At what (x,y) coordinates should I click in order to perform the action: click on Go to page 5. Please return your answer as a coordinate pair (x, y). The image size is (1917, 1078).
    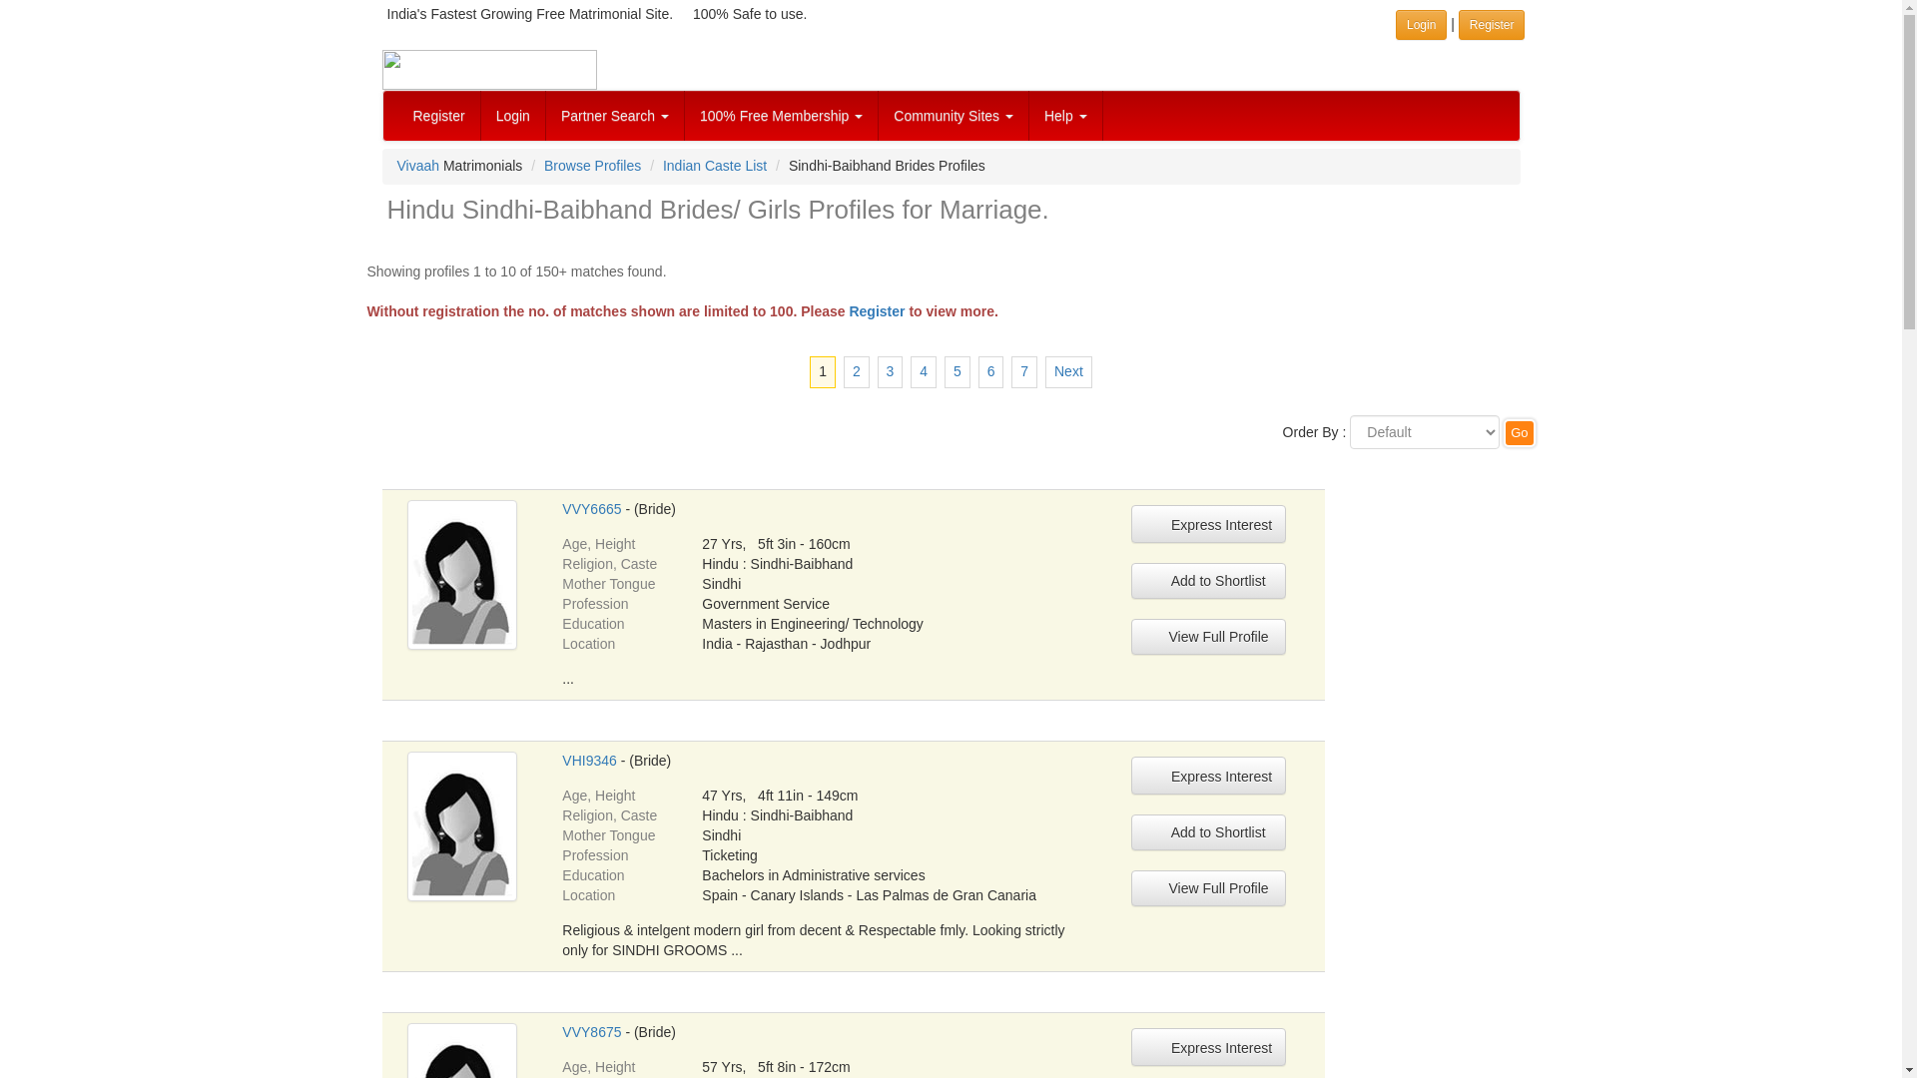
    Looking at the image, I should click on (957, 371).